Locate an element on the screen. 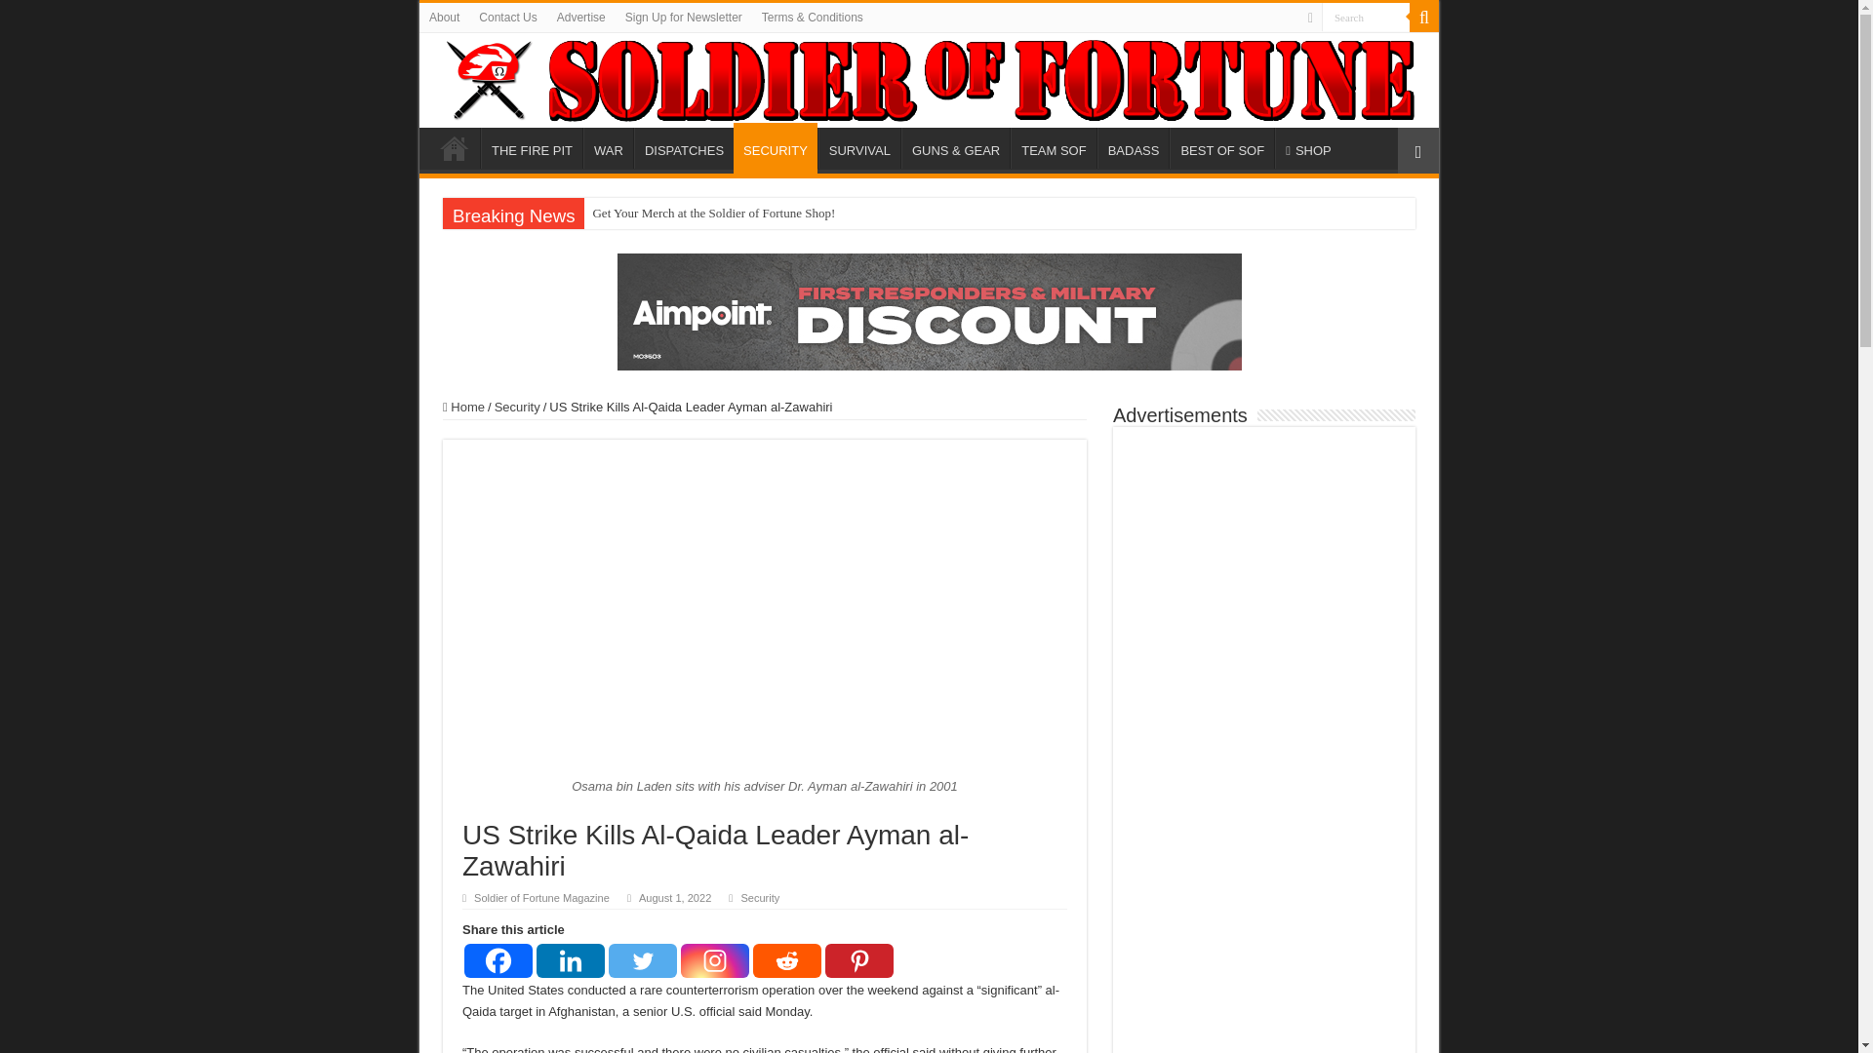 The image size is (1873, 1053). Security is located at coordinates (759, 897).